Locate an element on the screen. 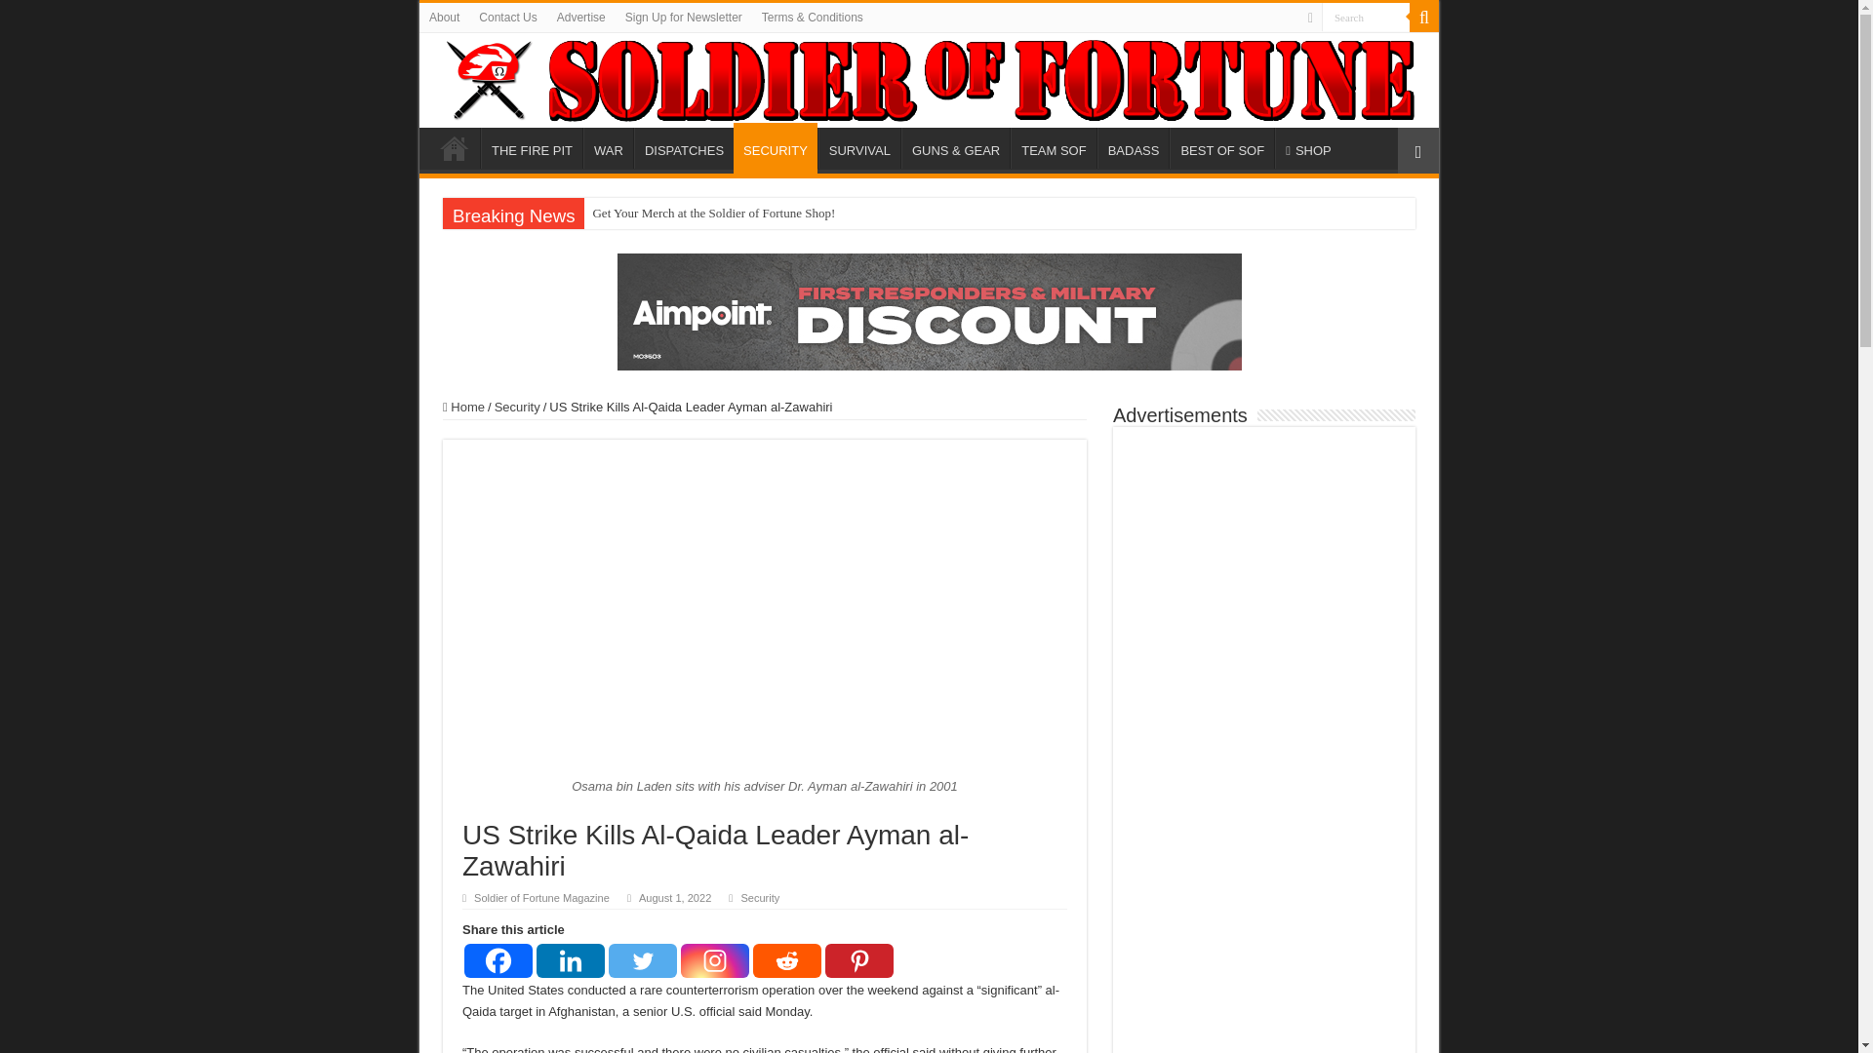 The image size is (1873, 1053). Security is located at coordinates (759, 897).